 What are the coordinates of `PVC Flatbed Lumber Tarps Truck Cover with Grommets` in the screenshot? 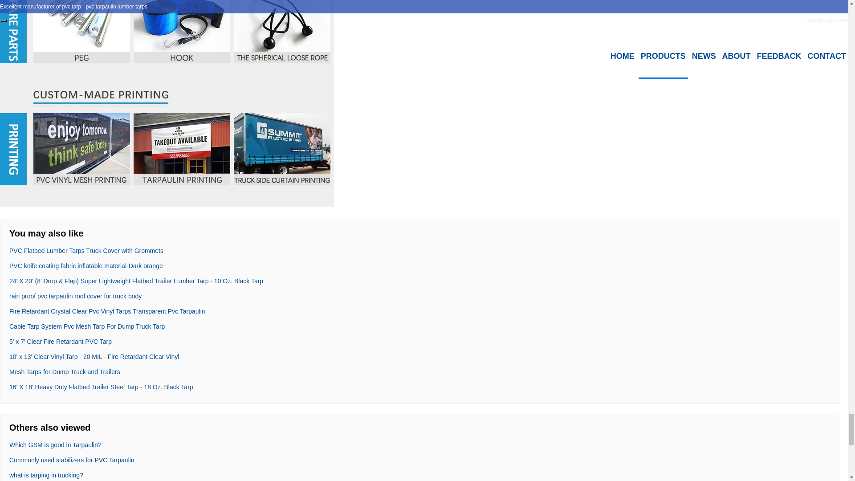 It's located at (86, 251).